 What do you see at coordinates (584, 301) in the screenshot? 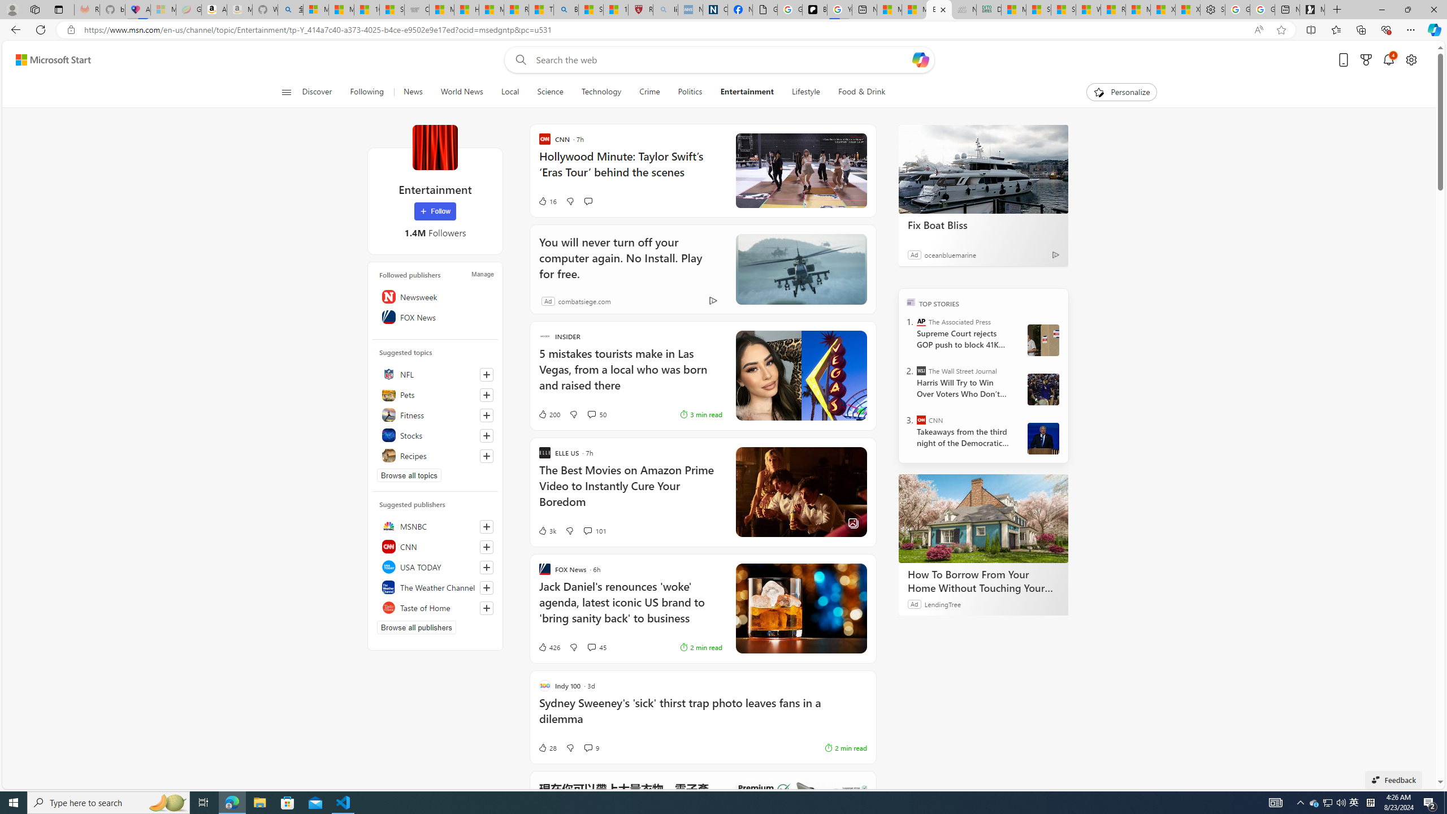
I see `combatsiege.com` at bounding box center [584, 301].